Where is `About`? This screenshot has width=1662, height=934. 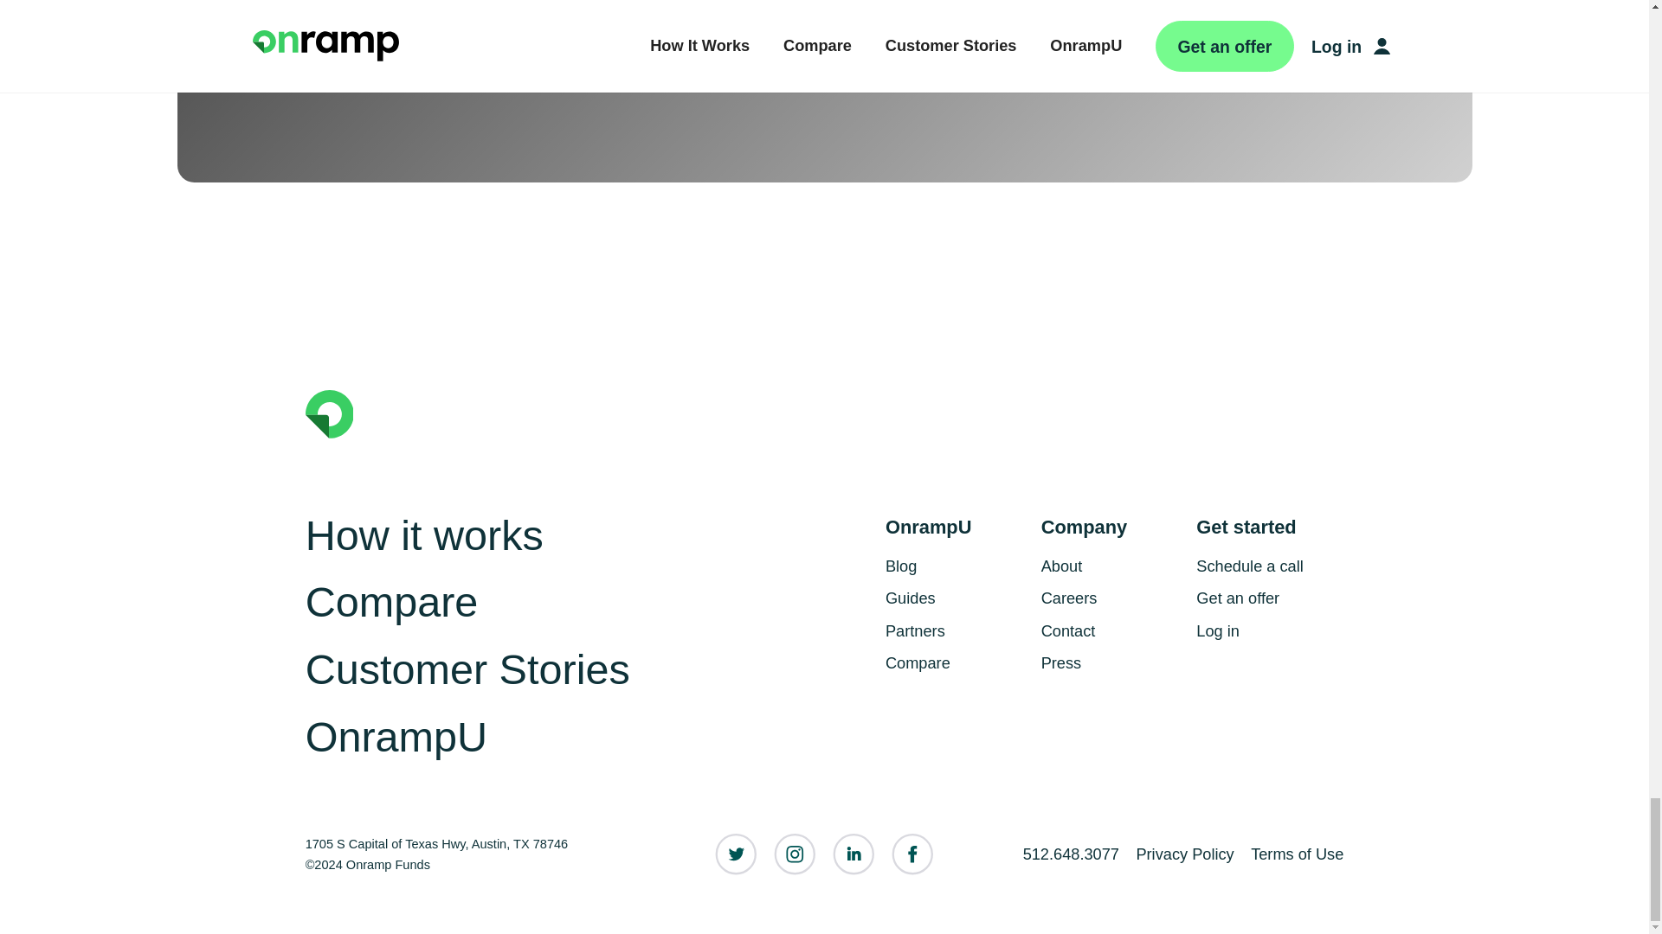
About is located at coordinates (1115, 566).